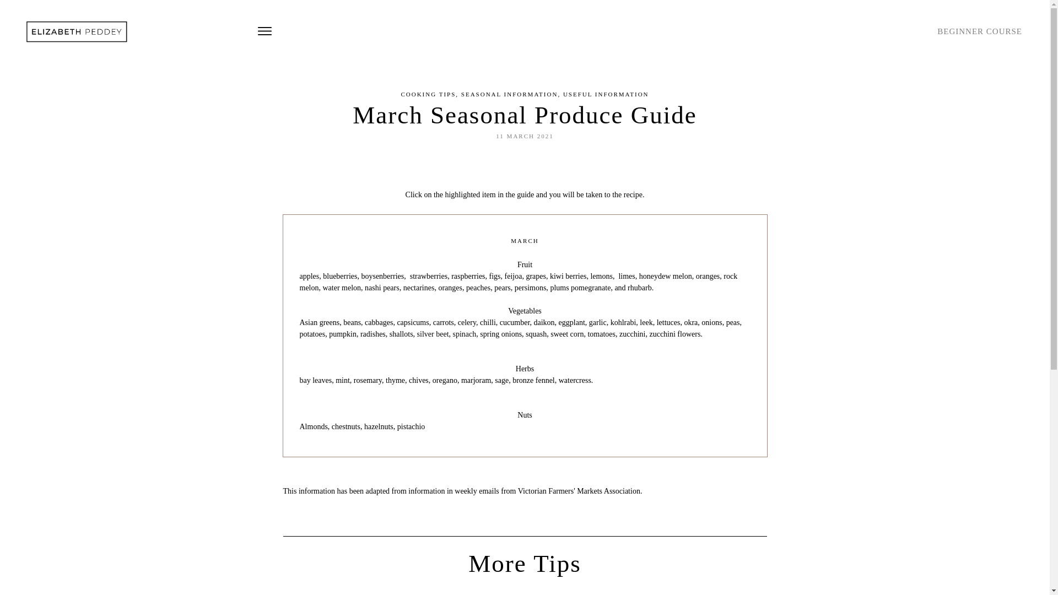 Image resolution: width=1058 pixels, height=595 pixels. I want to click on Logo, so click(78, 31).